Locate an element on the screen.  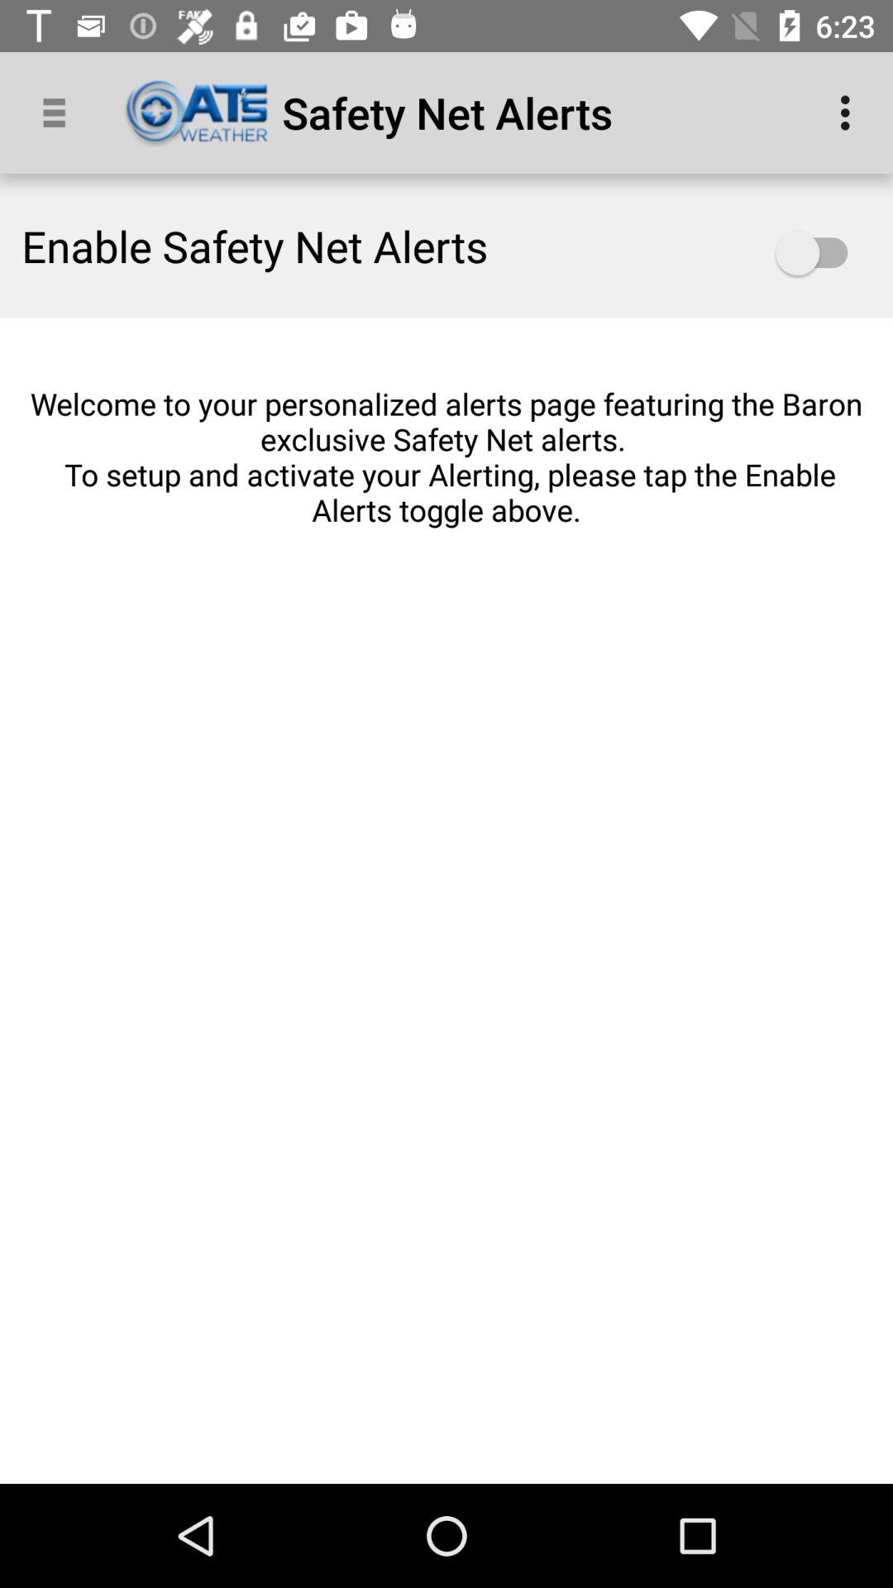
toggle safety net alerts is located at coordinates (819, 253).